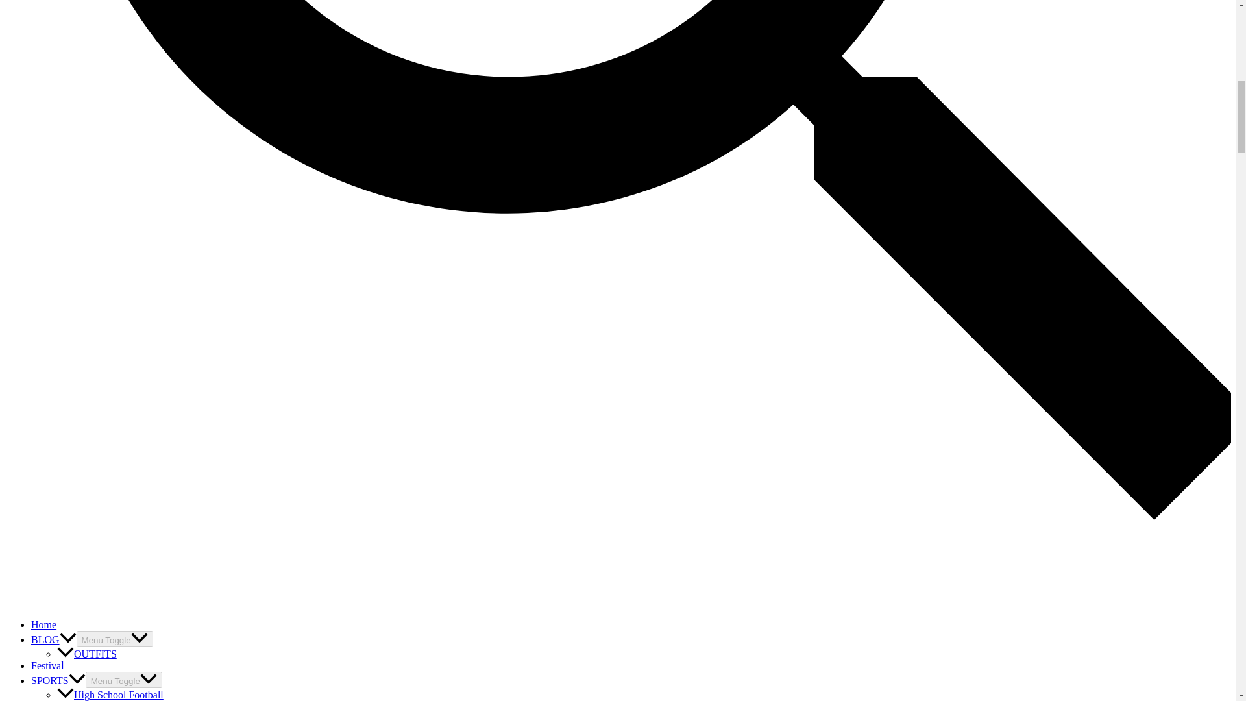  What do you see at coordinates (53, 639) in the screenshot?
I see `BLOG` at bounding box center [53, 639].